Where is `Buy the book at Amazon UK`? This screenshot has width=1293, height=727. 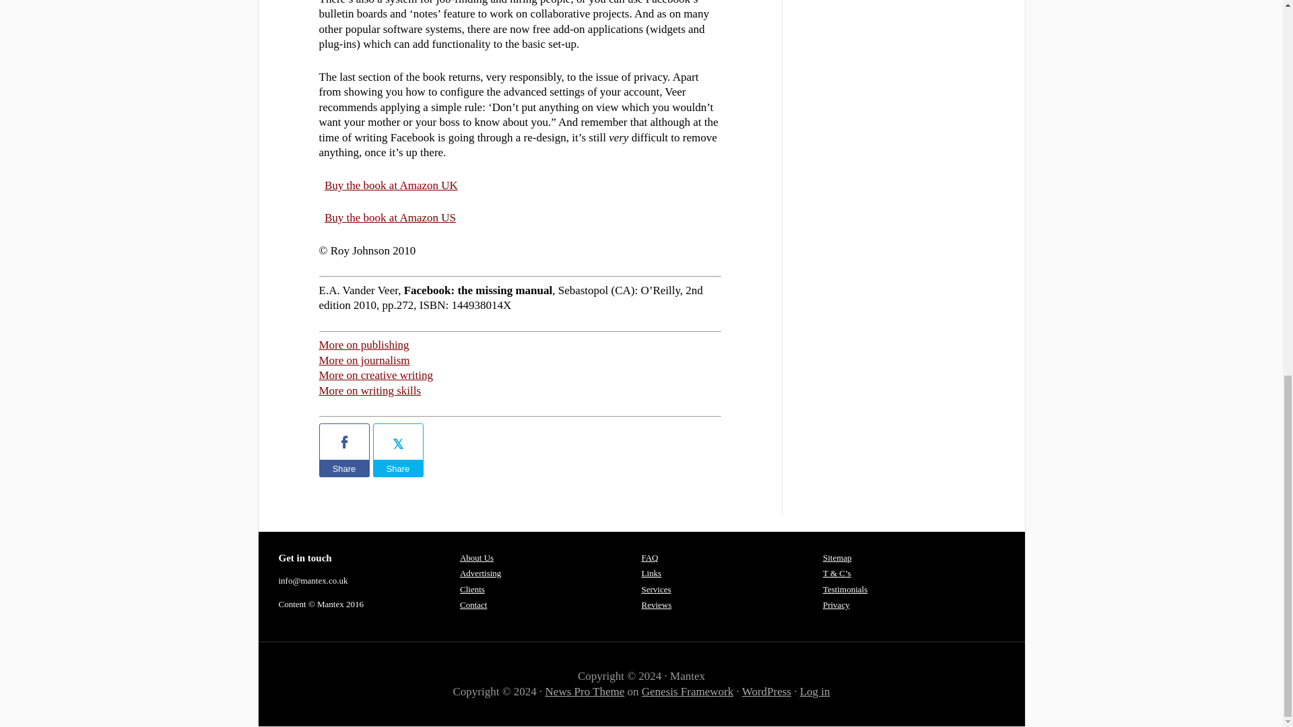
Buy the book at Amazon UK is located at coordinates (391, 185).